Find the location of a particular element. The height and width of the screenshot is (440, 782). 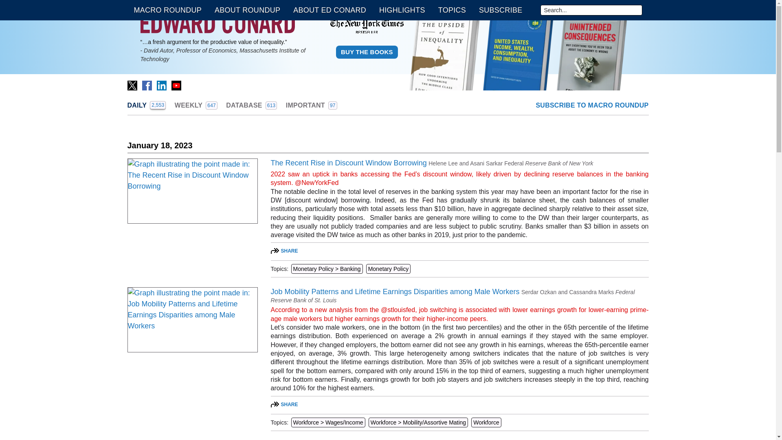

SHARE is located at coordinates (176, 86).